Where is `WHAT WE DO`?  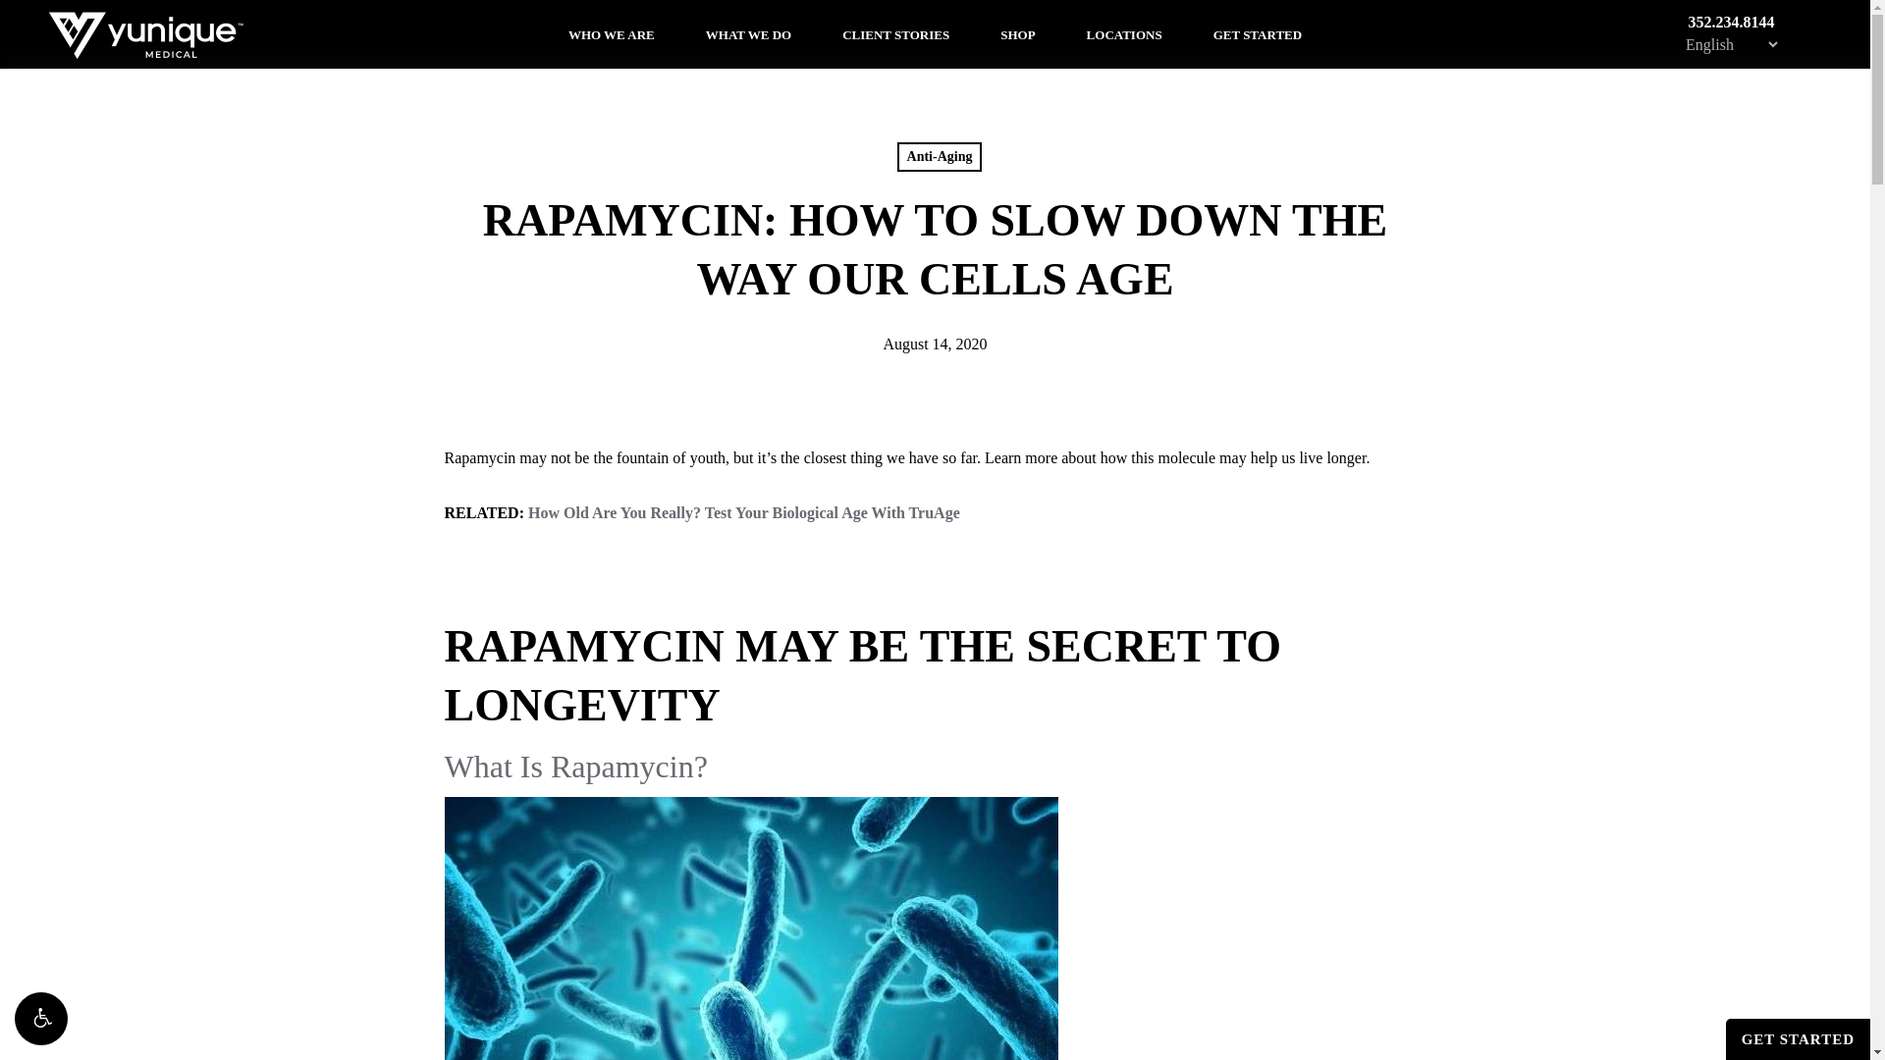 WHAT WE DO is located at coordinates (748, 33).